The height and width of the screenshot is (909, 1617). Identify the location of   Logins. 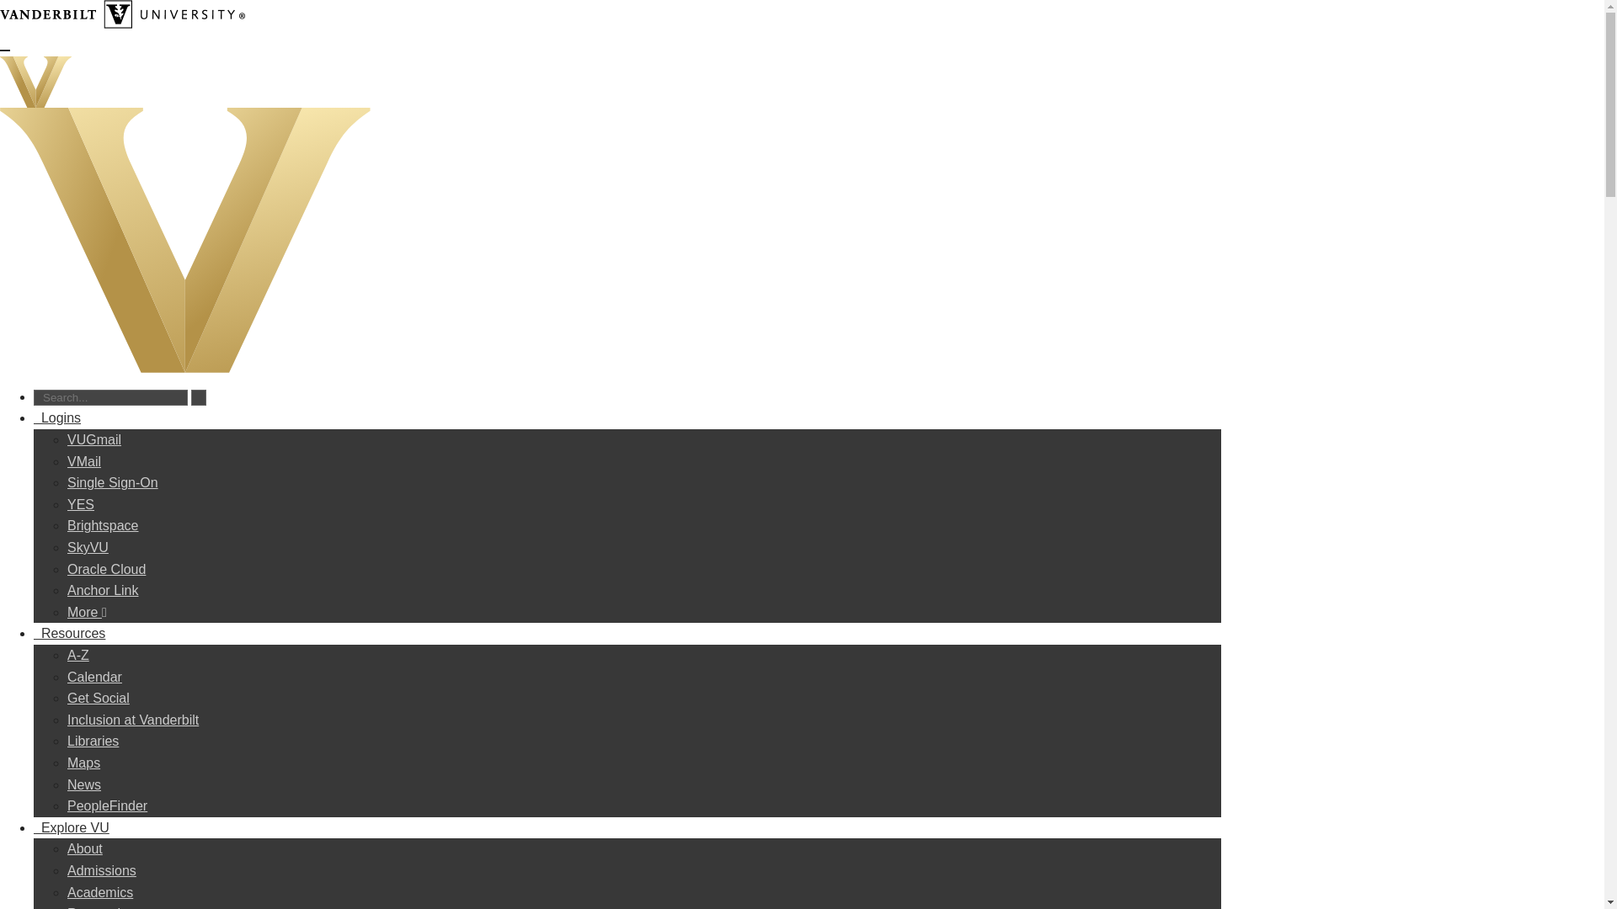
(57, 417).